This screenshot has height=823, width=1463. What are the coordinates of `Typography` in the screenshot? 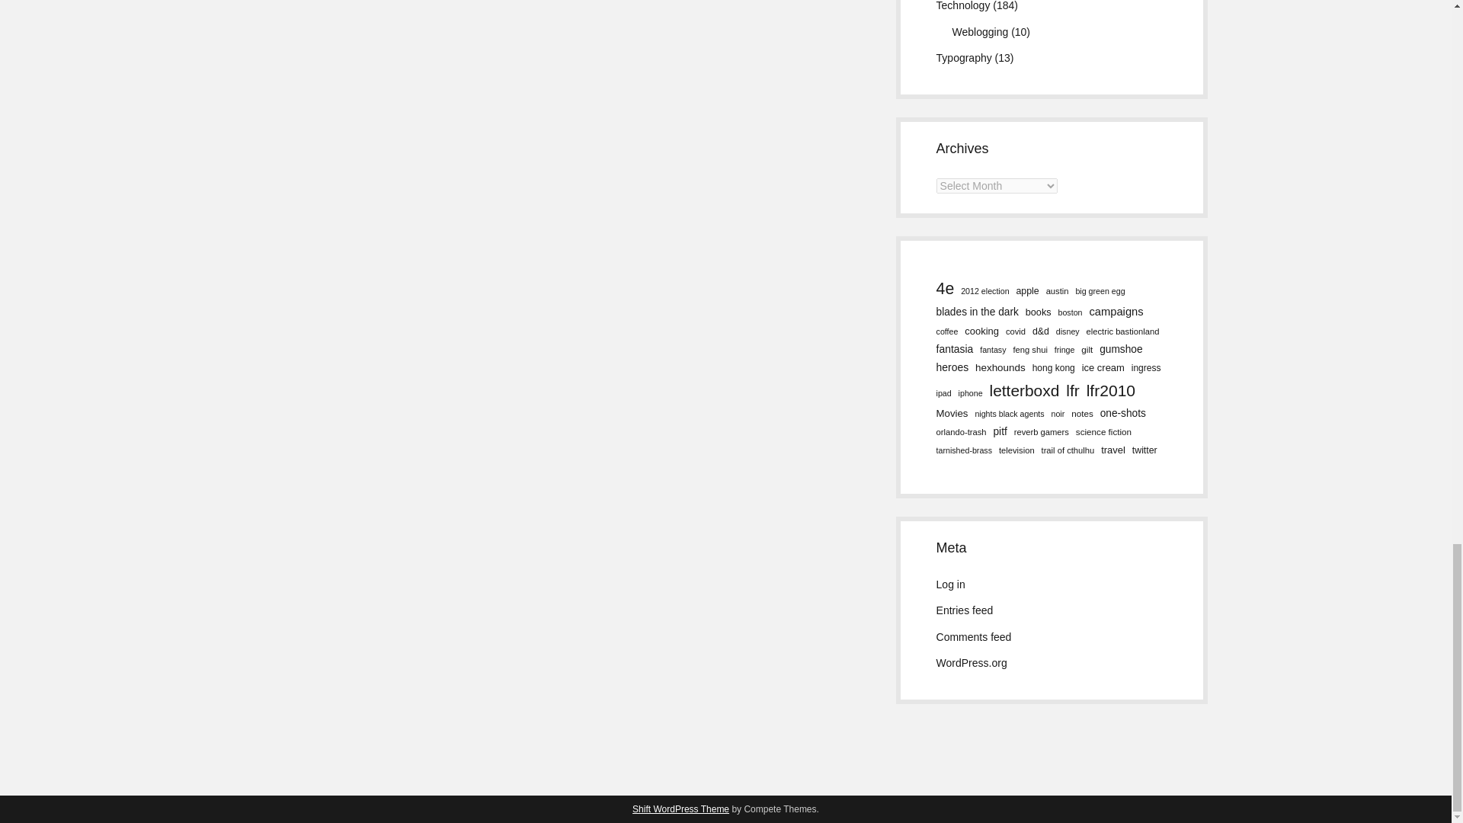 It's located at (963, 58).